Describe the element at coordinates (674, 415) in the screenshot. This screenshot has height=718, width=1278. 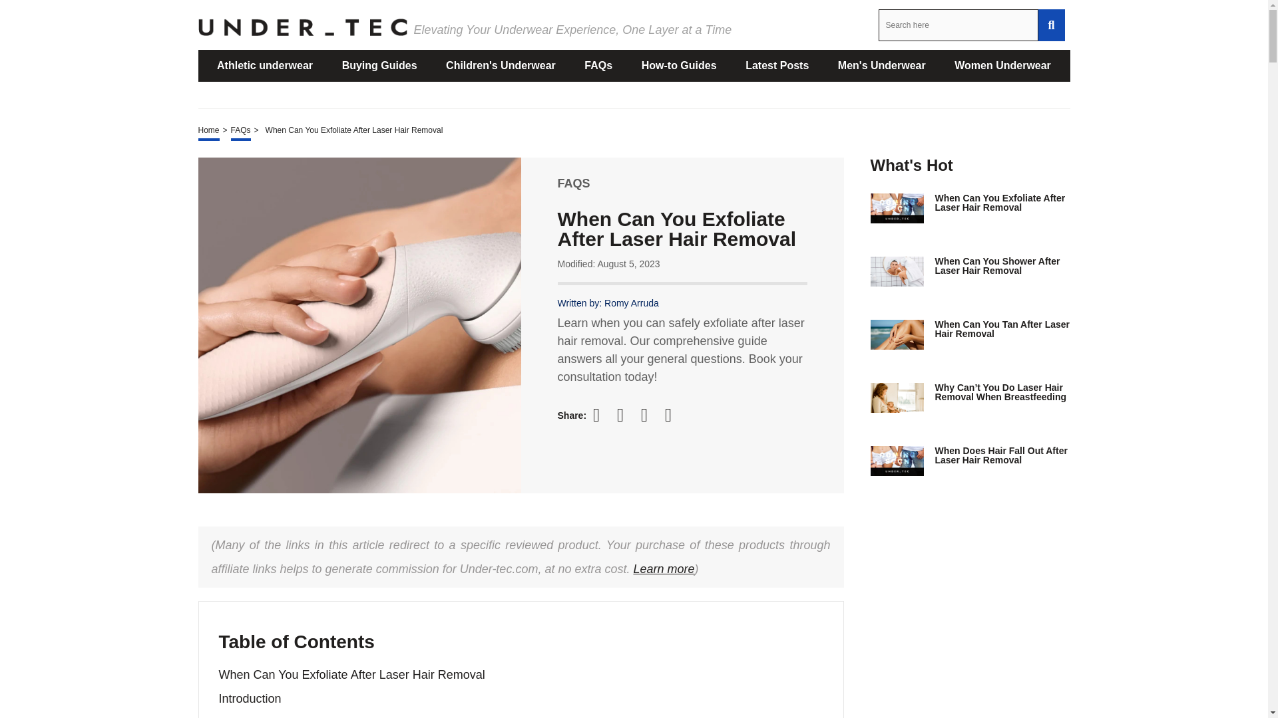
I see `Share on WhatsApp` at that location.